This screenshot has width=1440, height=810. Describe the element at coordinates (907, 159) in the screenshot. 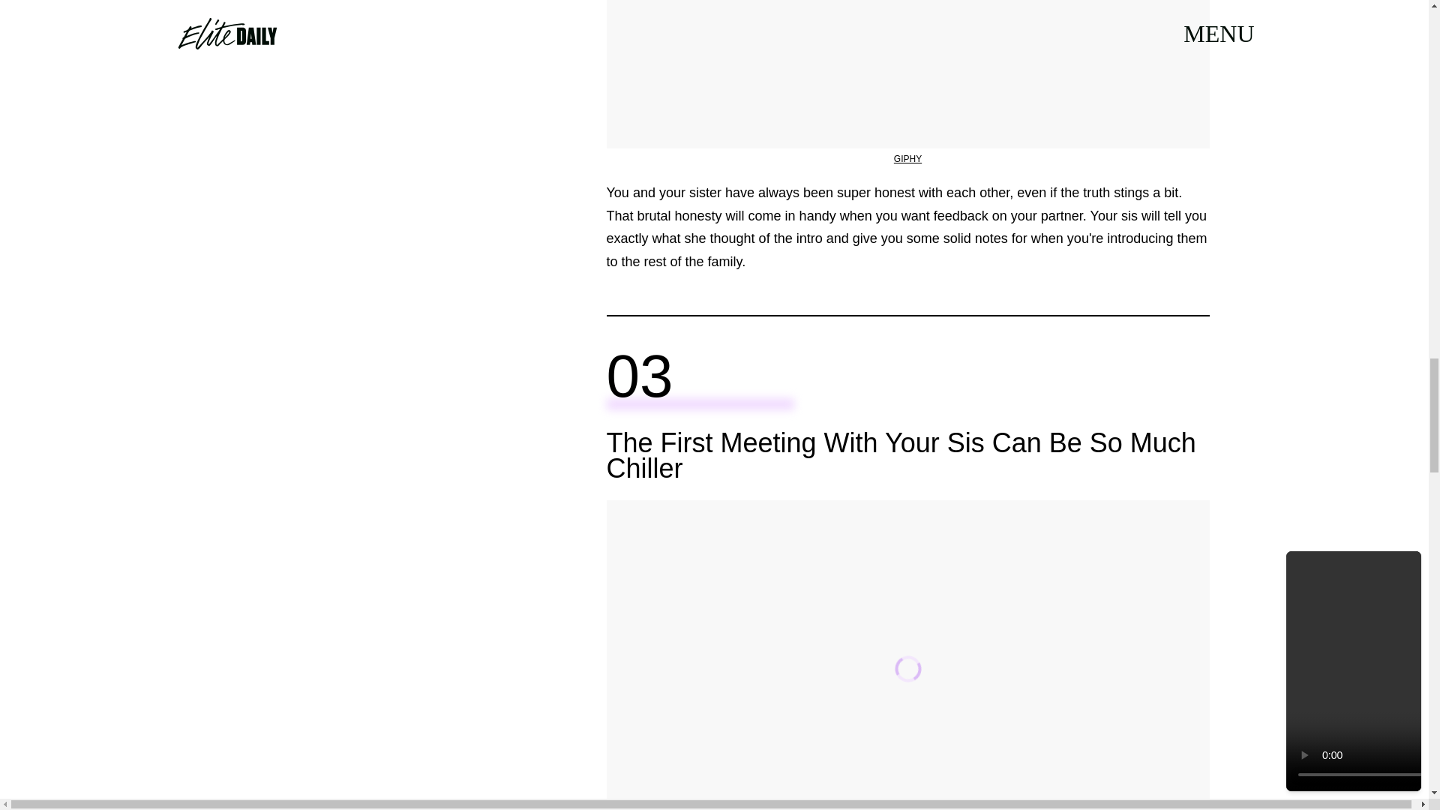

I see `GIPHY` at that location.